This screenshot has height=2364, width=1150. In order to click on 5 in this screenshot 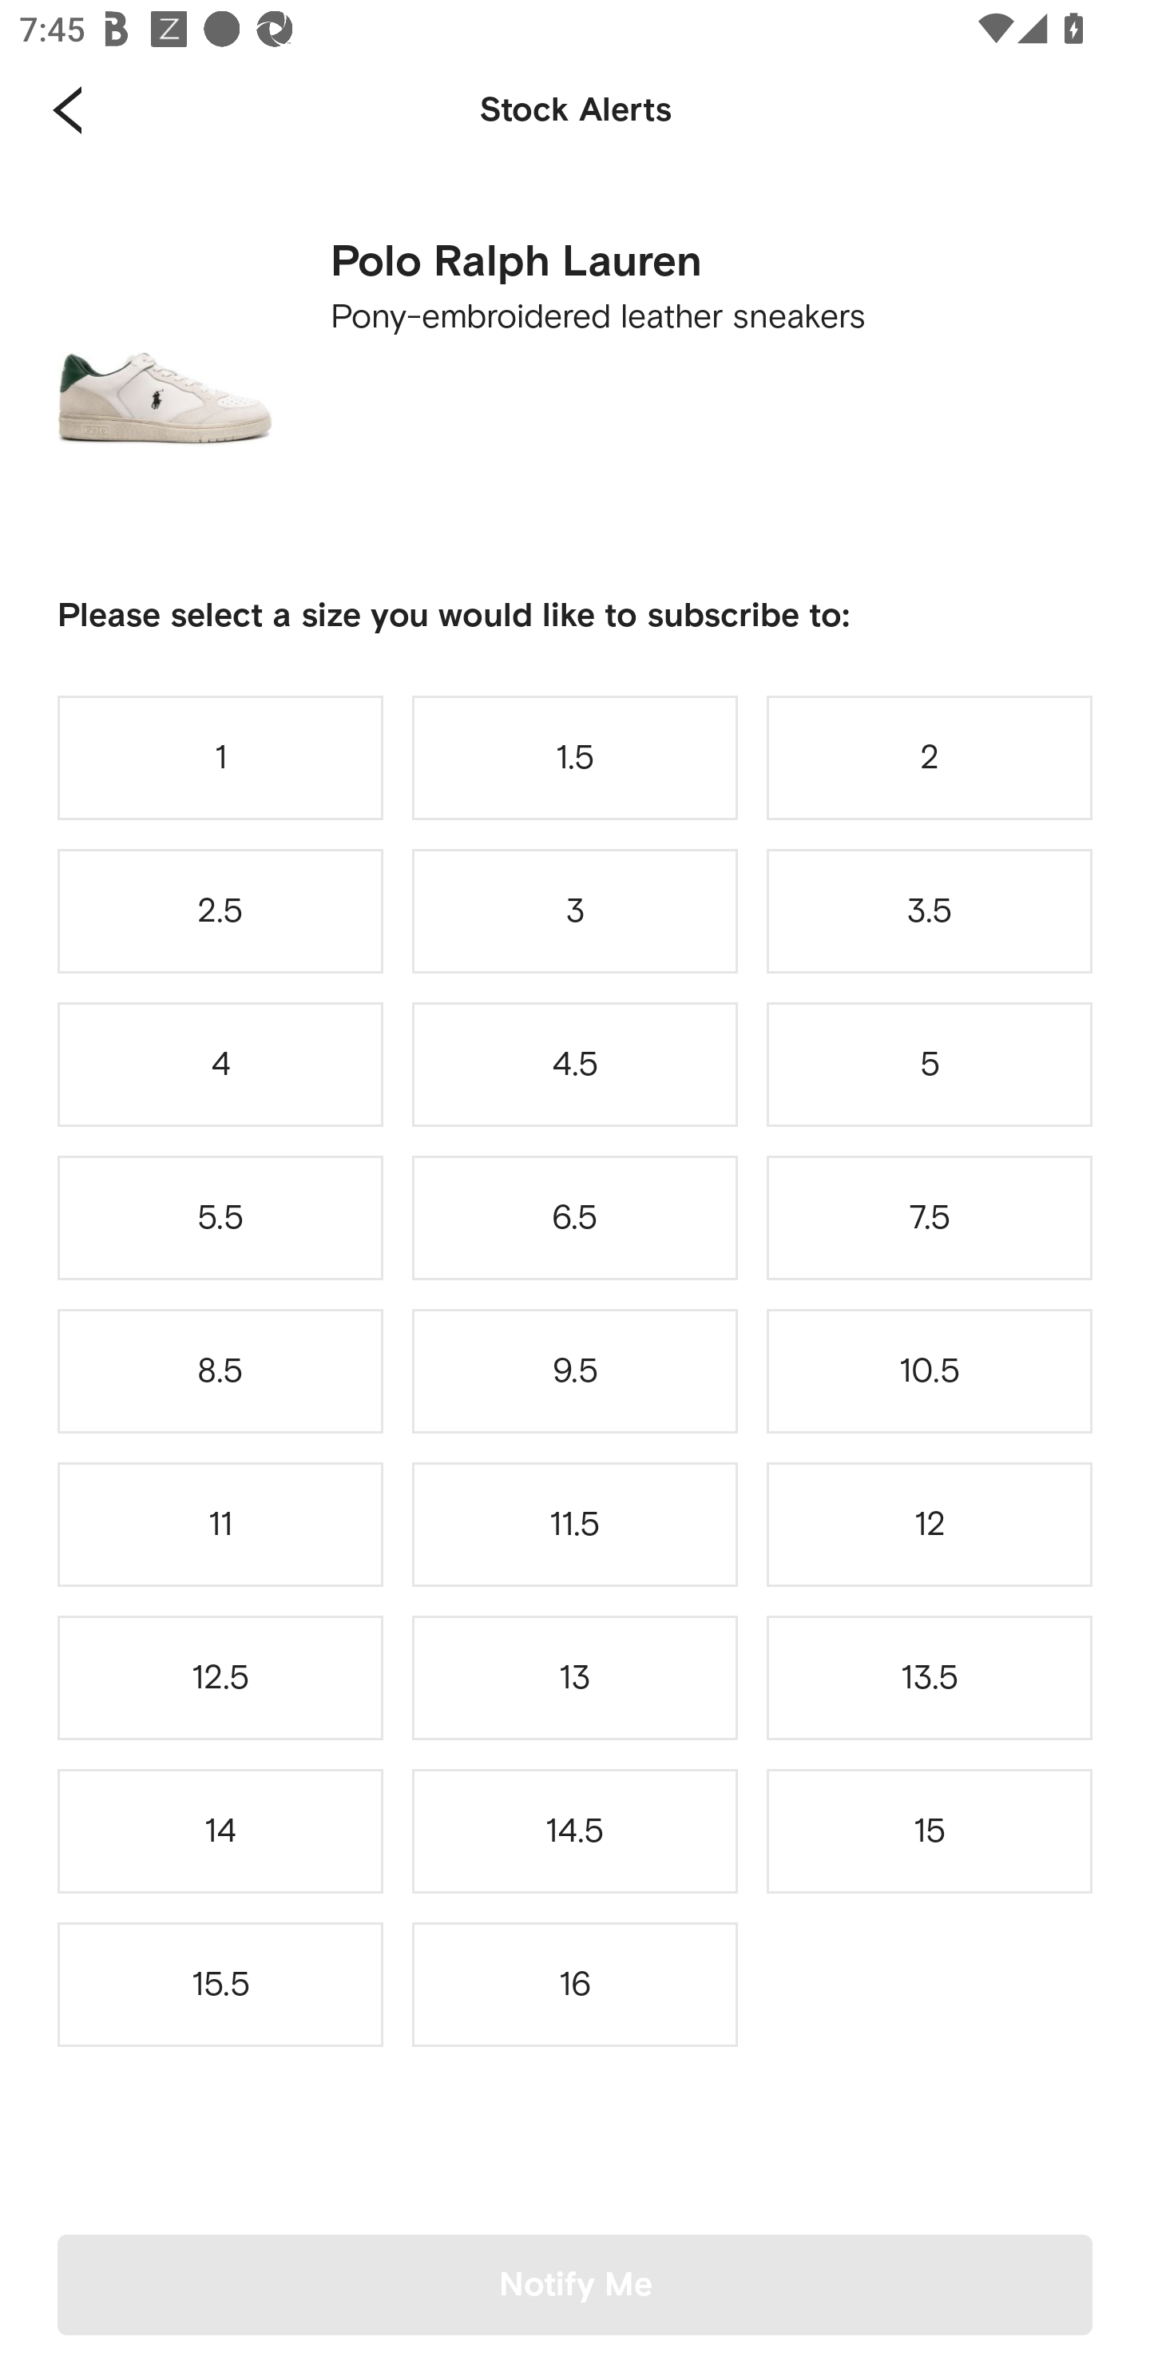, I will do `click(930, 1065)`.